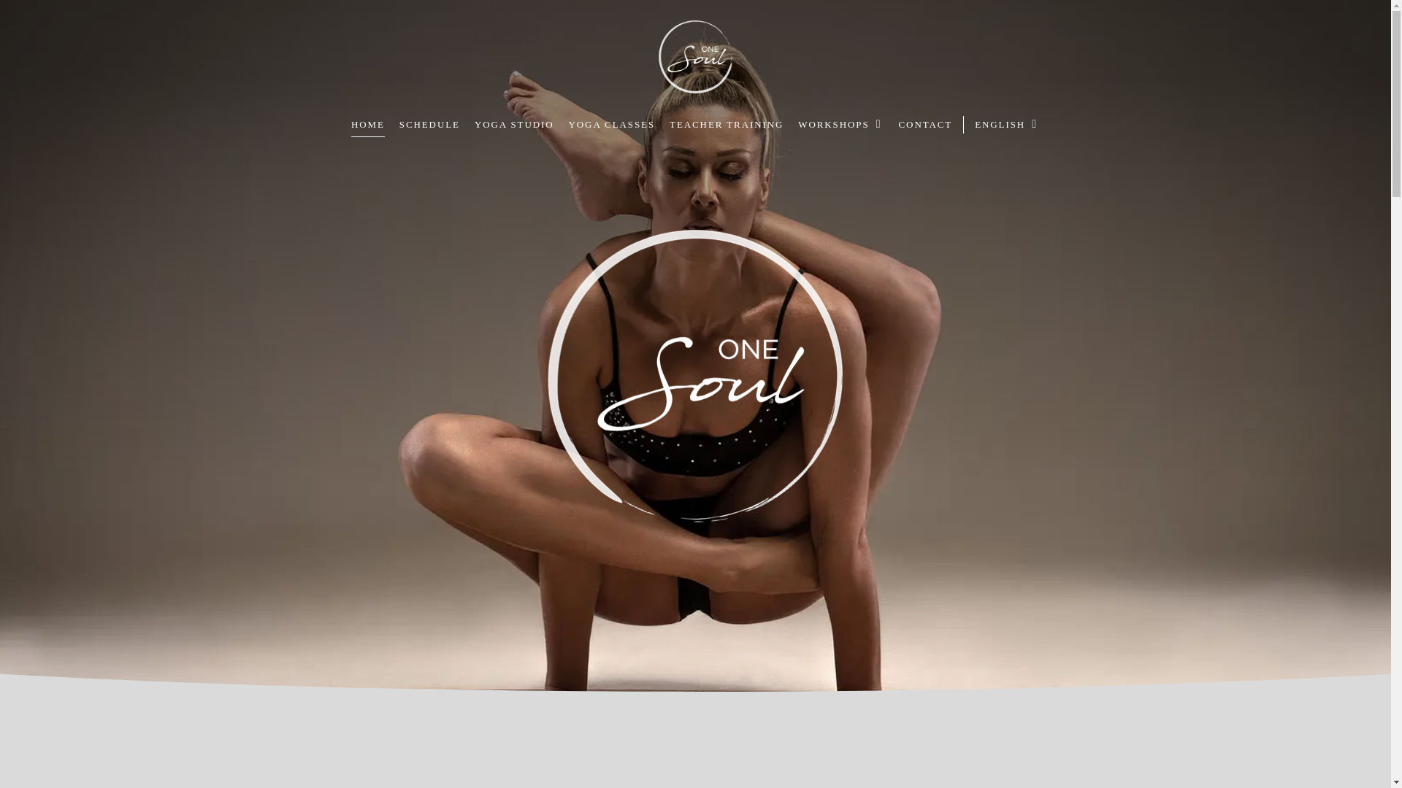  I want to click on ENGLISH, so click(1002, 124).